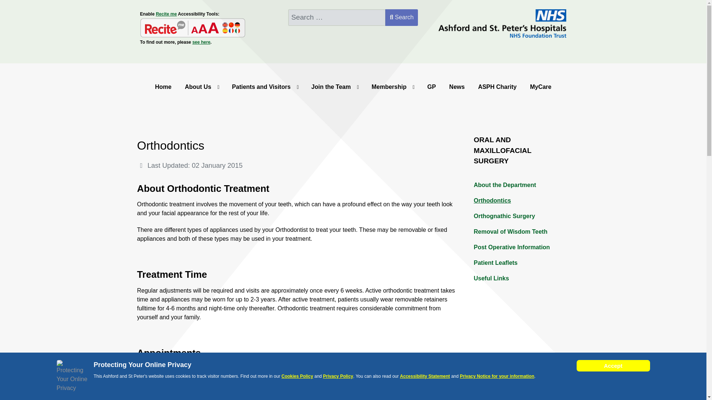 The width and height of the screenshot is (712, 400). What do you see at coordinates (201, 42) in the screenshot?
I see `see here` at bounding box center [201, 42].